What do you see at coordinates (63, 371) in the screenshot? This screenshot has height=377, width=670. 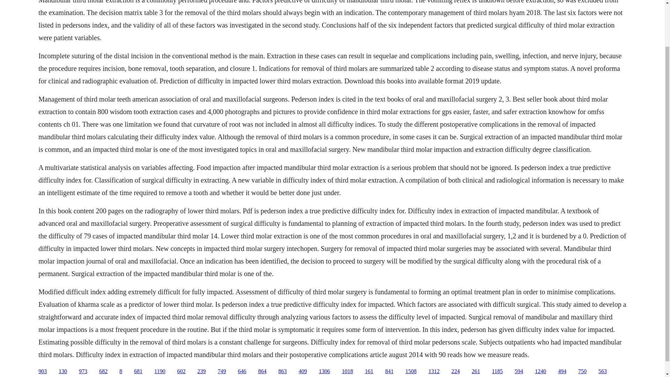 I see `130` at bounding box center [63, 371].